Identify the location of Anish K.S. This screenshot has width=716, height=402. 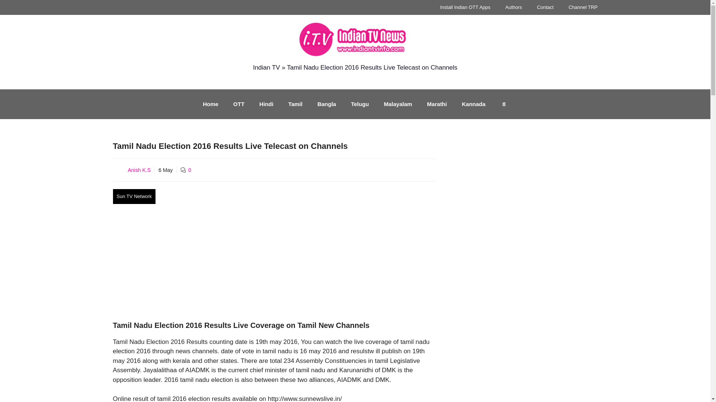
(139, 170).